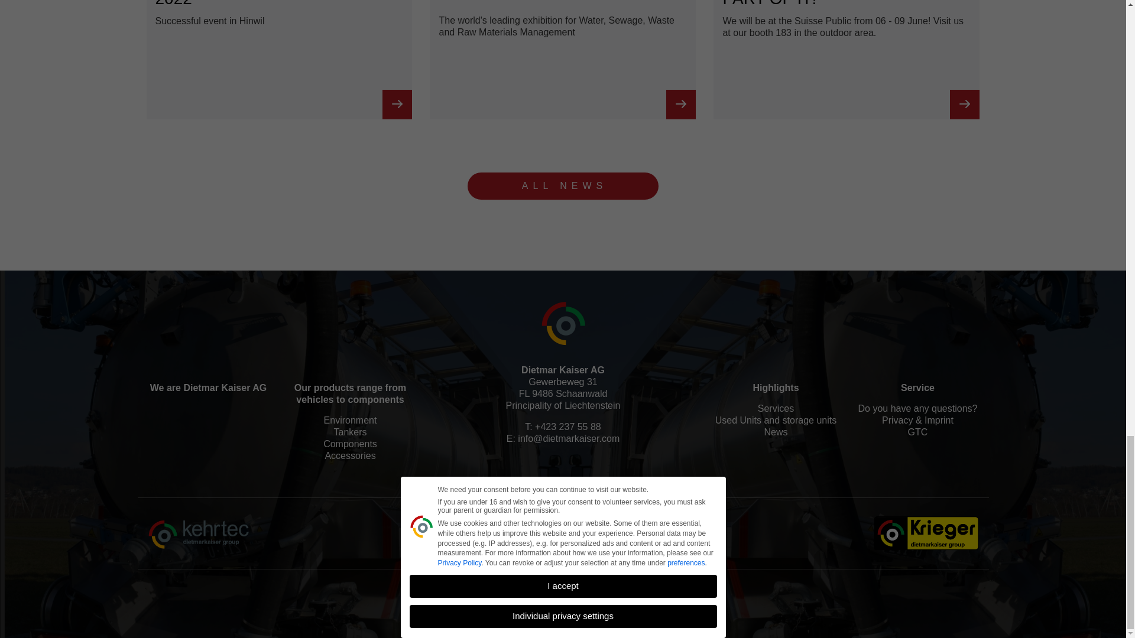  I want to click on Environment, so click(350, 393).